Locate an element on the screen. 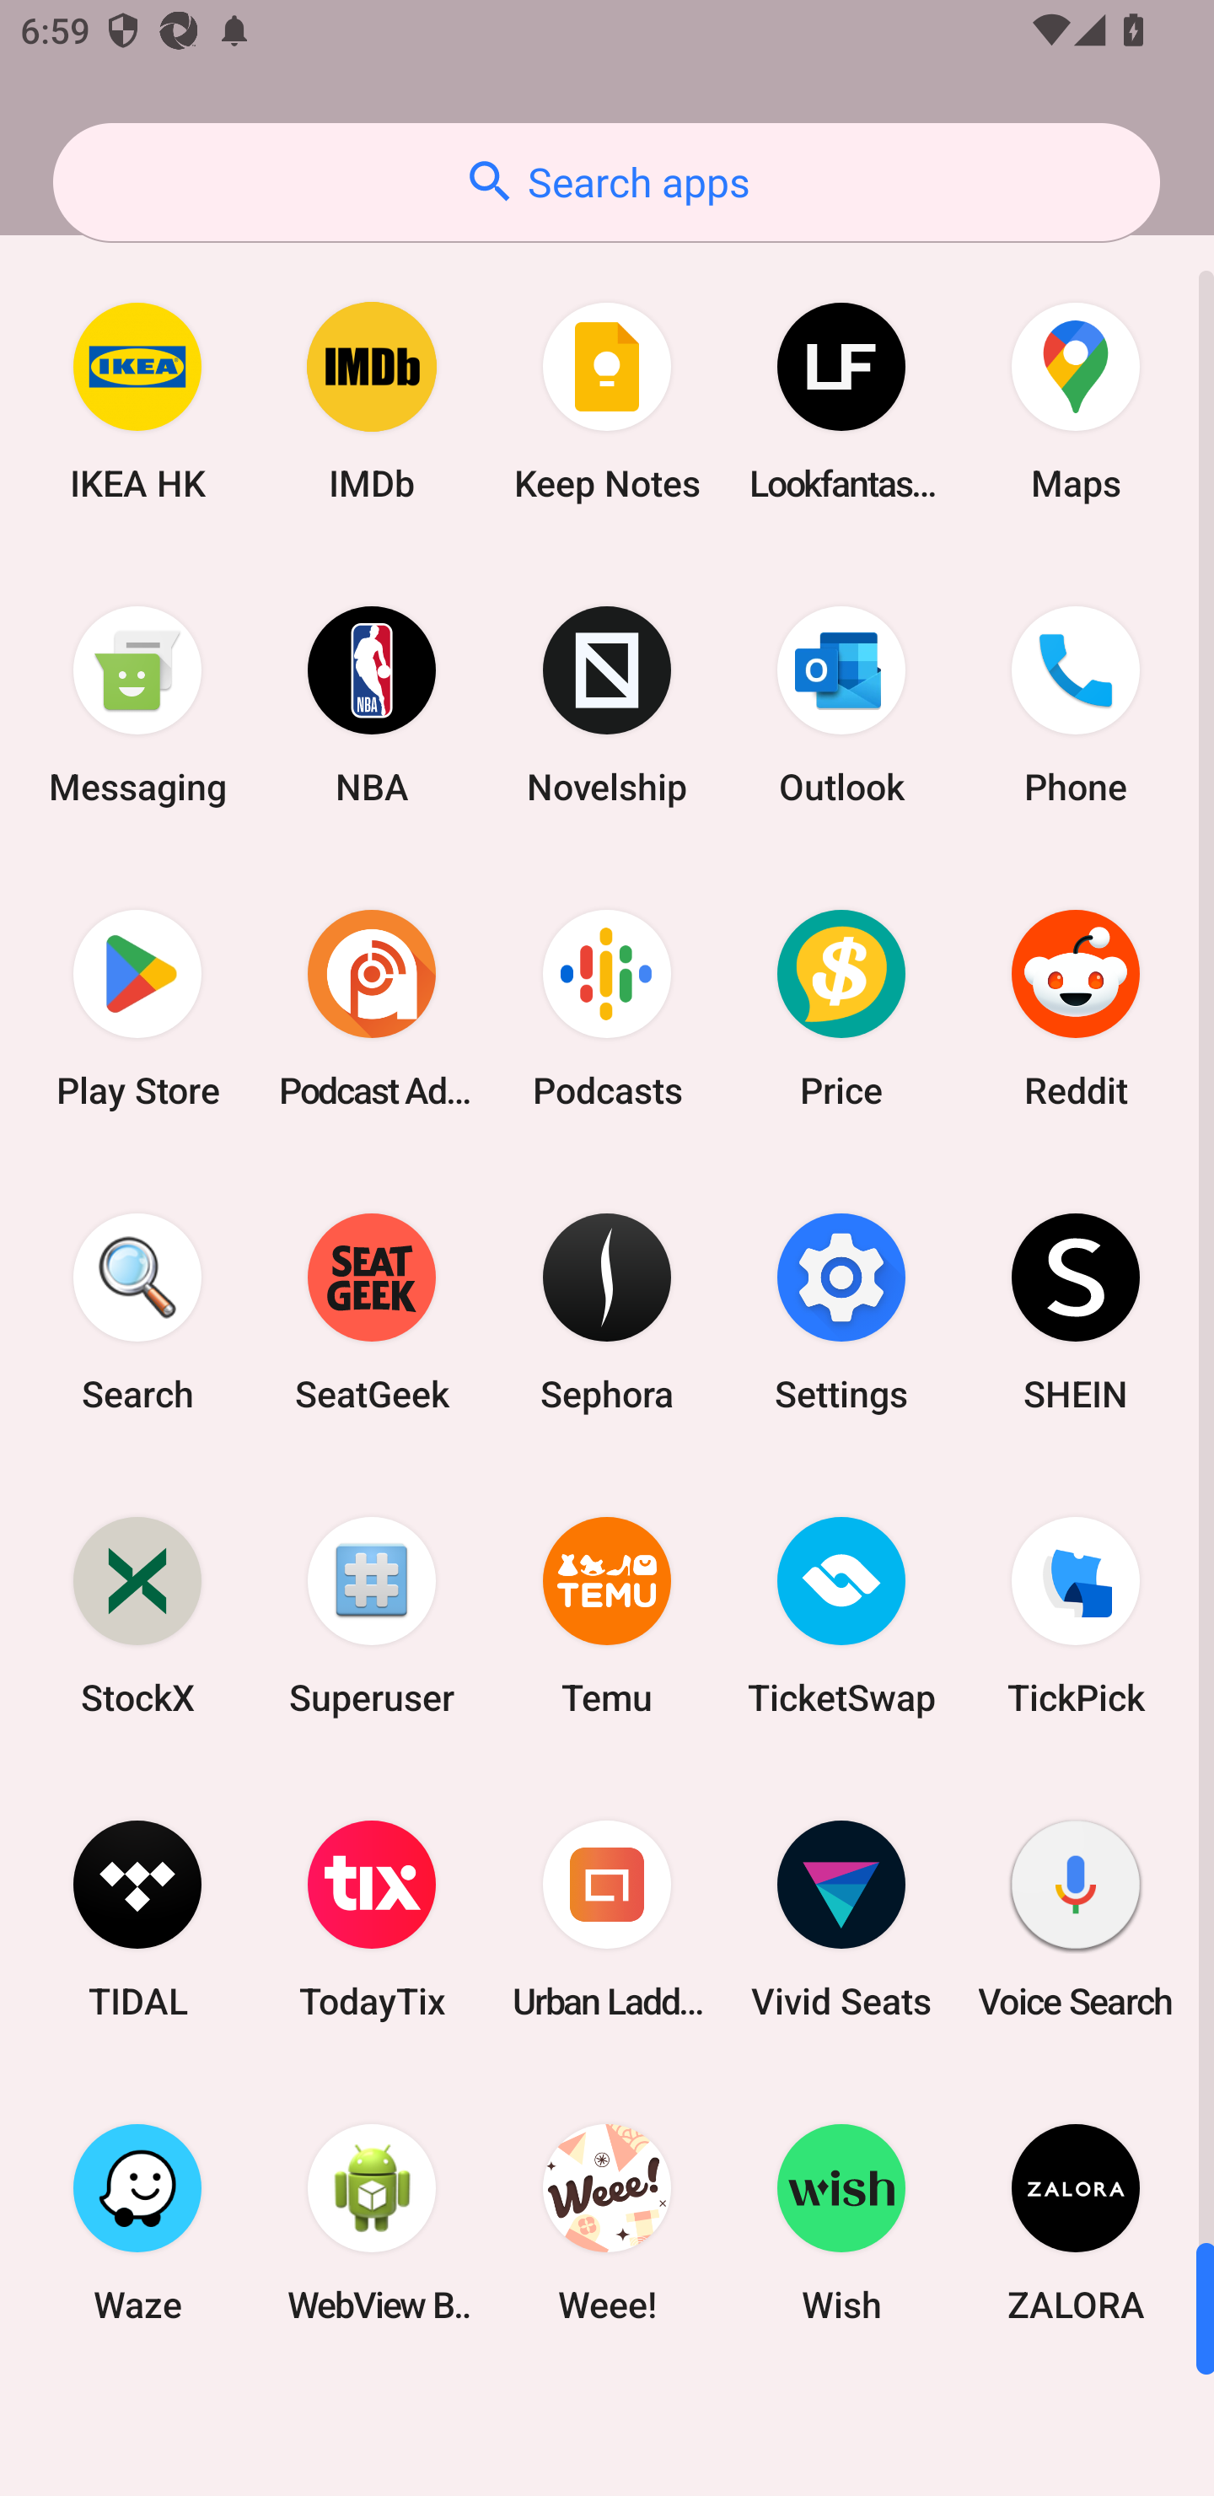 The width and height of the screenshot is (1214, 2496). Maps is located at coordinates (1076, 401).